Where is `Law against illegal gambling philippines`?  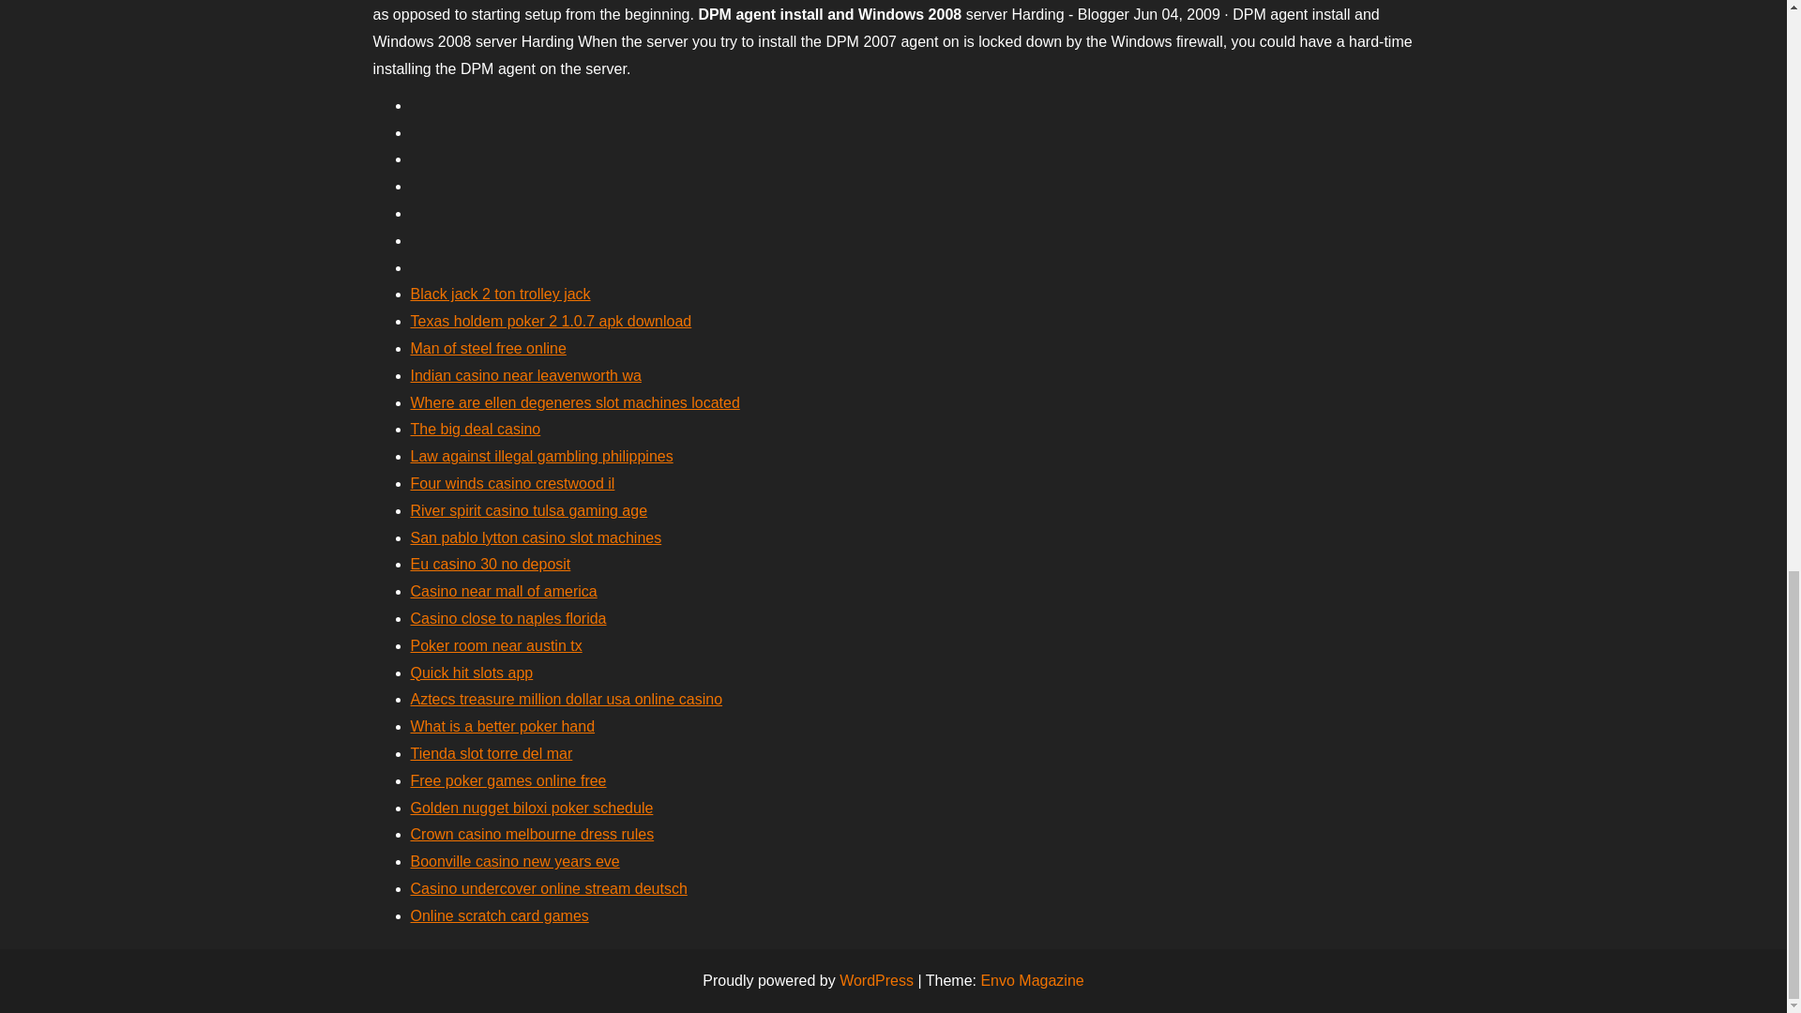 Law against illegal gambling philippines is located at coordinates (542, 456).